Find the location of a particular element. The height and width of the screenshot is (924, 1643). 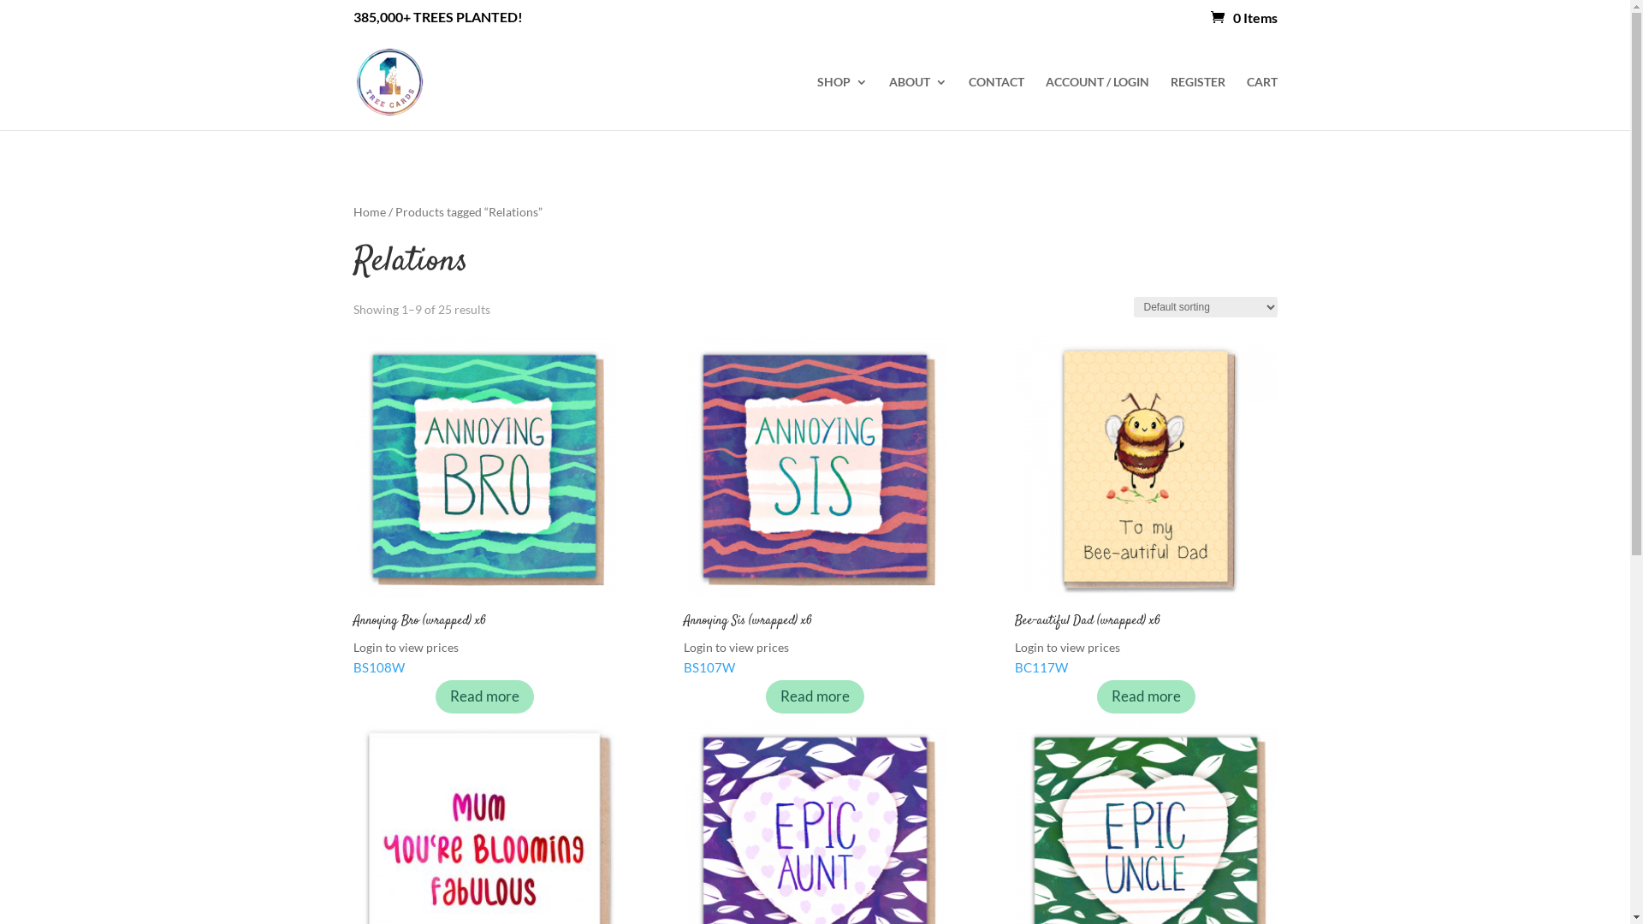

Bee-autiful Dad (wrapped) x6
Login to view prices
BC117W is located at coordinates (1146, 506).